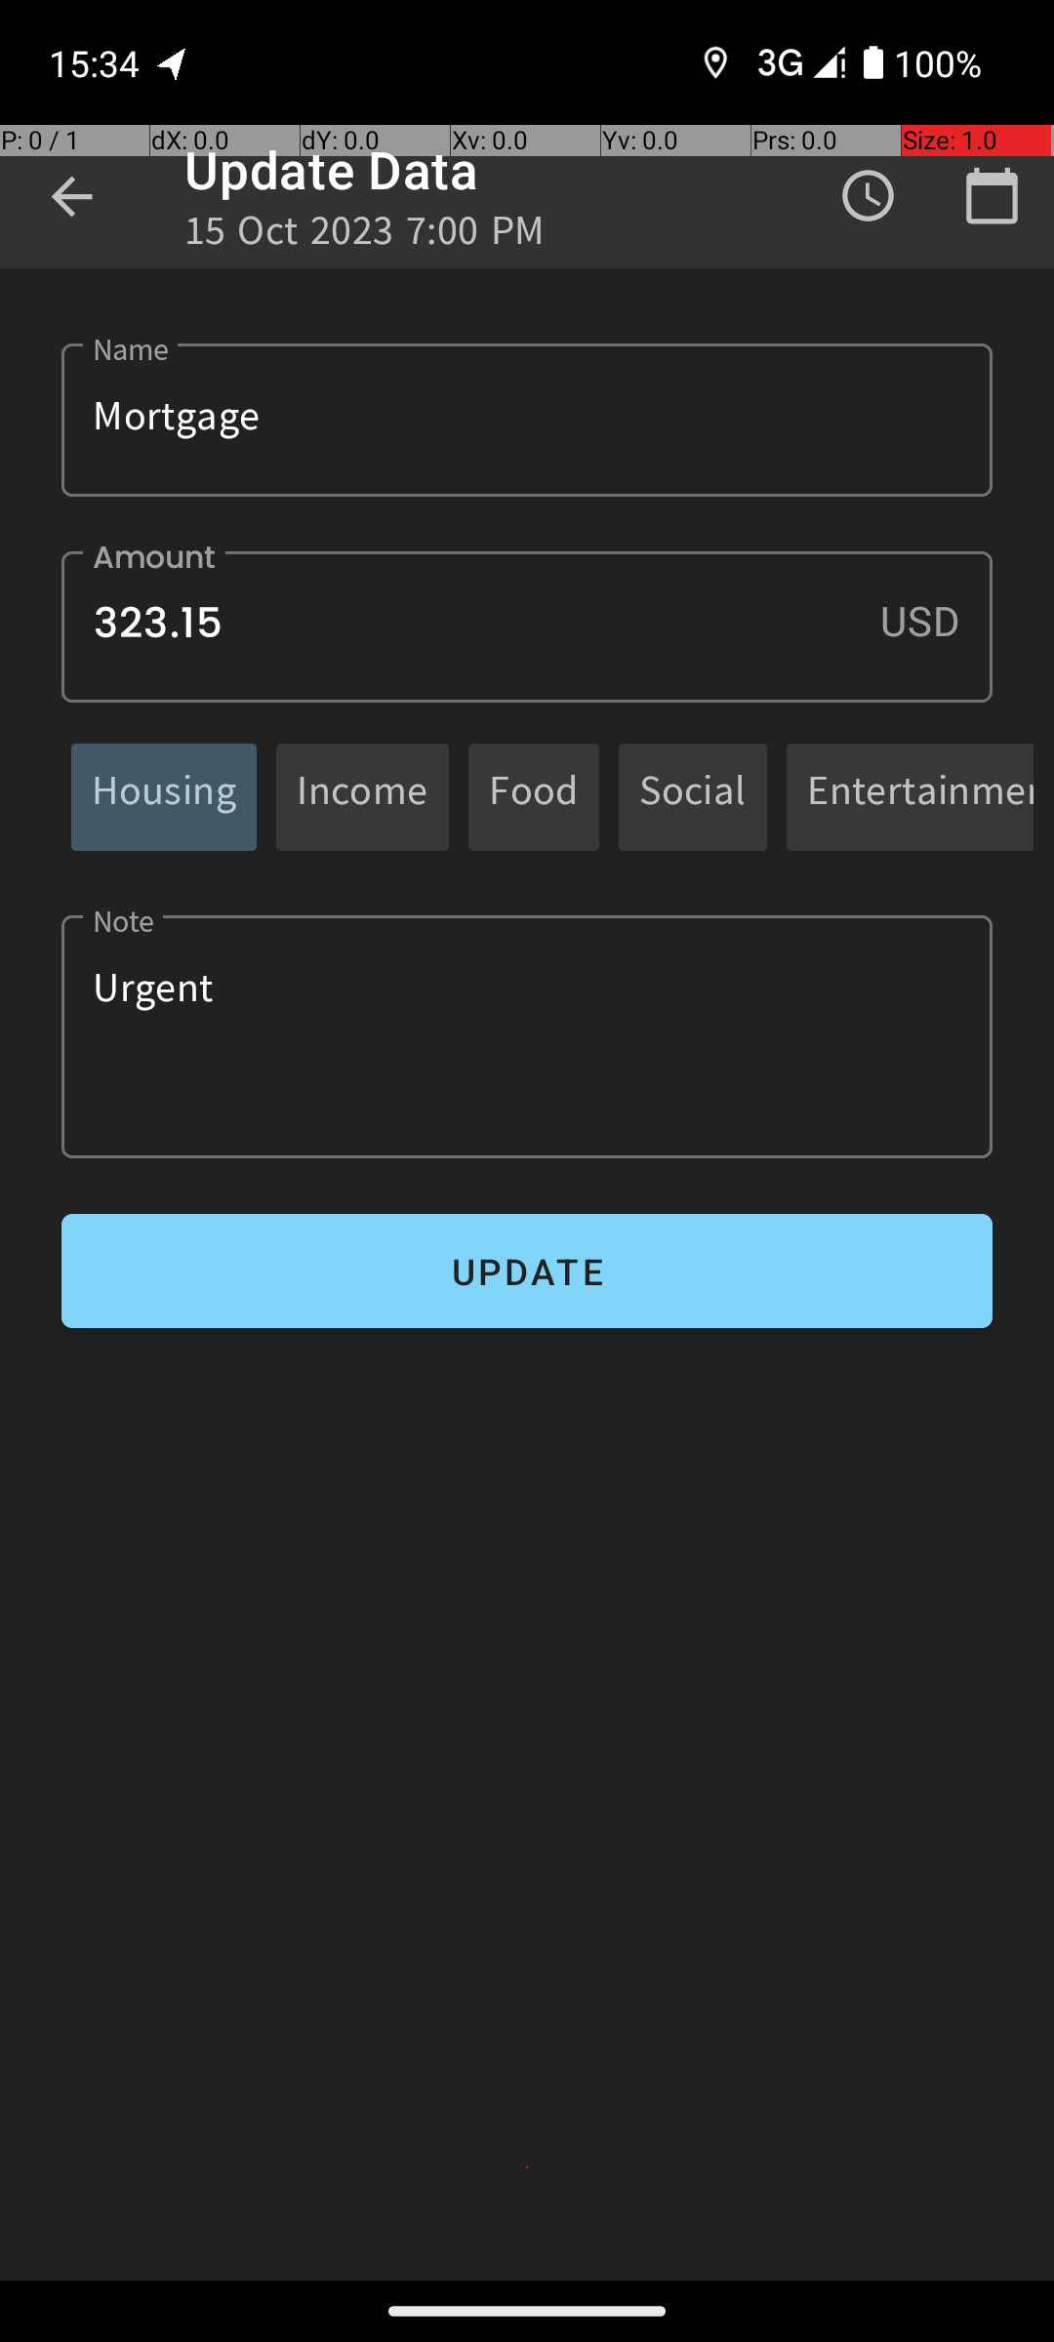 The width and height of the screenshot is (1054, 2342). What do you see at coordinates (527, 420) in the screenshot?
I see `Mortgage` at bounding box center [527, 420].